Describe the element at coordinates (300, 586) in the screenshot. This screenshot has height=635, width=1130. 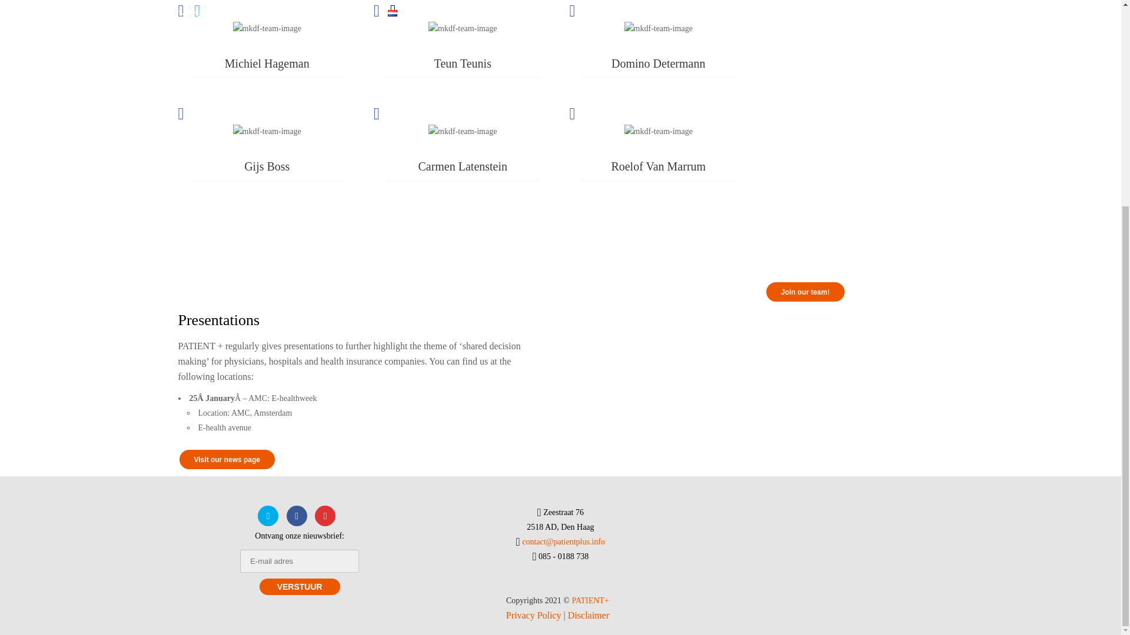
I see `Verstuur` at that location.